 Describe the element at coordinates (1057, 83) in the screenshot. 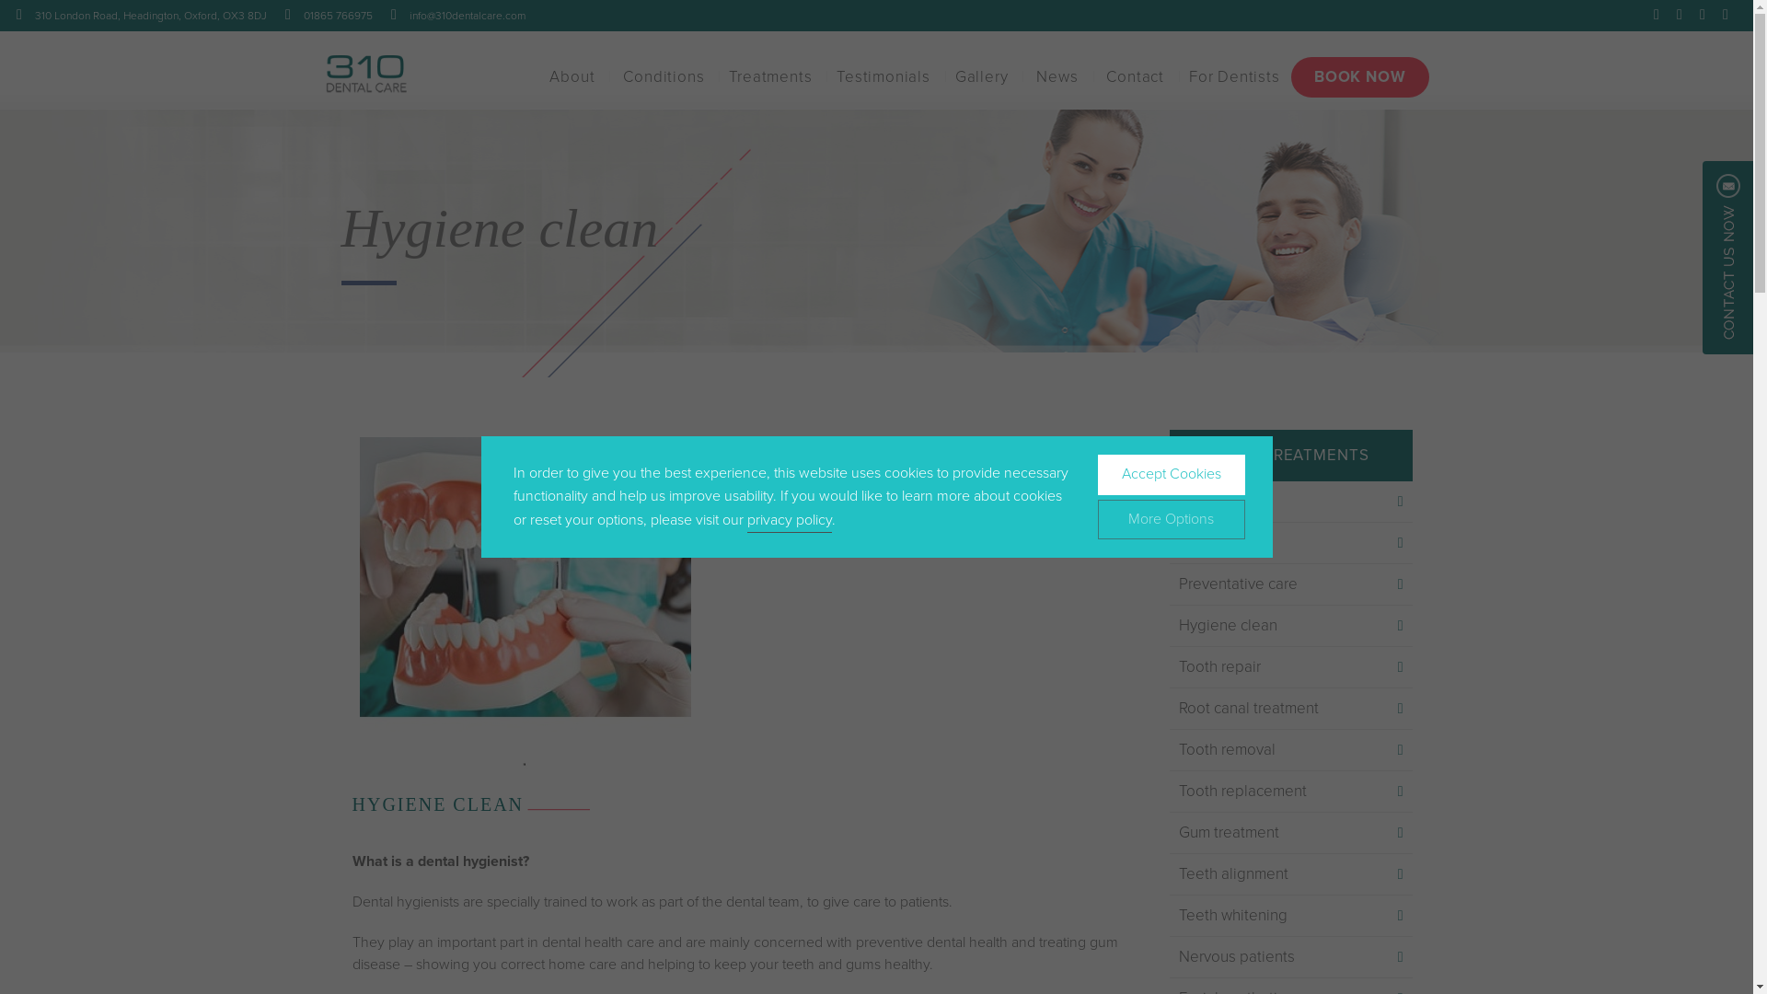

I see `News` at that location.